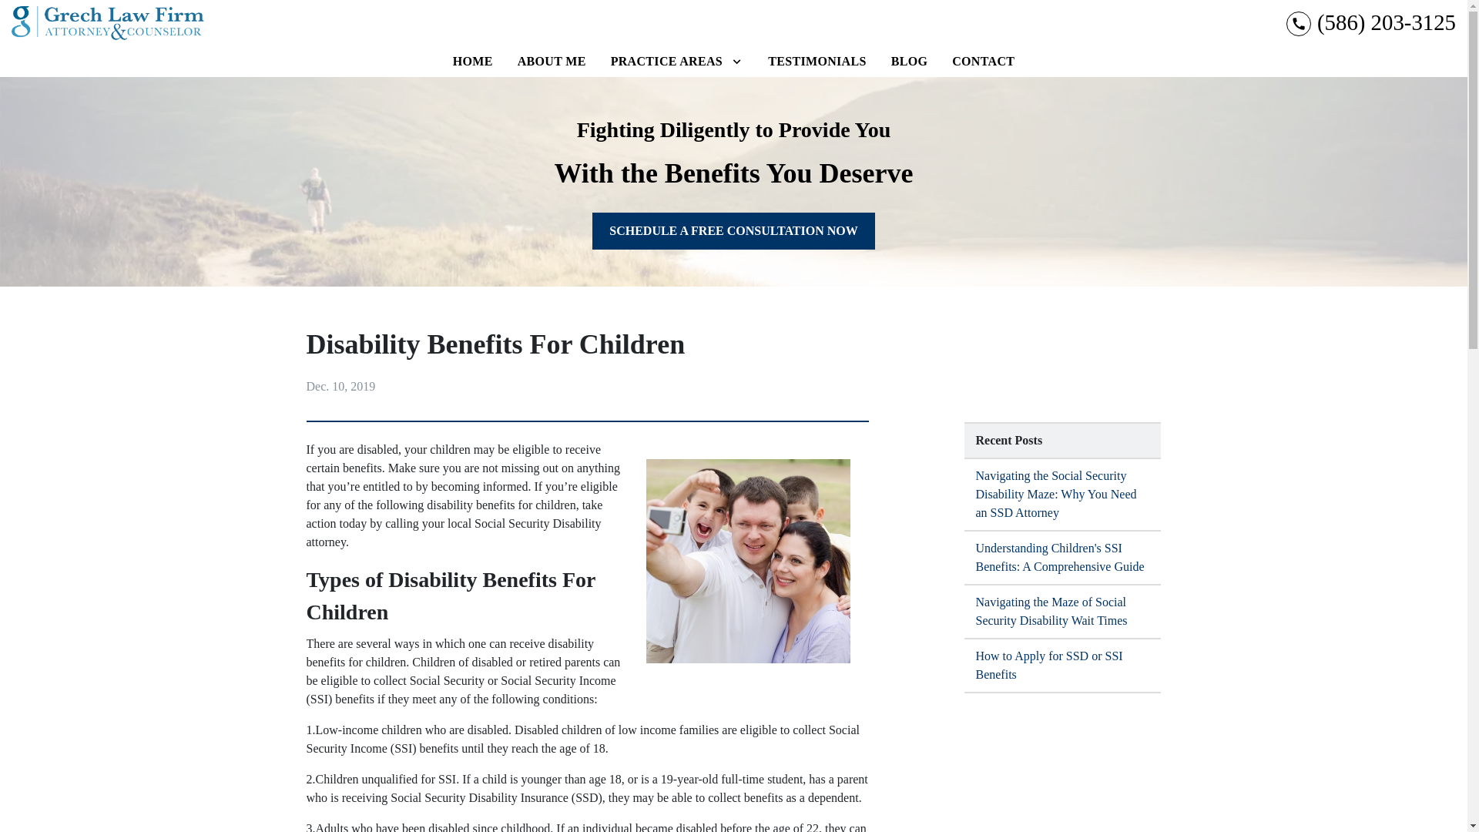  Describe the element at coordinates (667, 62) in the screenshot. I see `PRACTICE AREAS` at that location.